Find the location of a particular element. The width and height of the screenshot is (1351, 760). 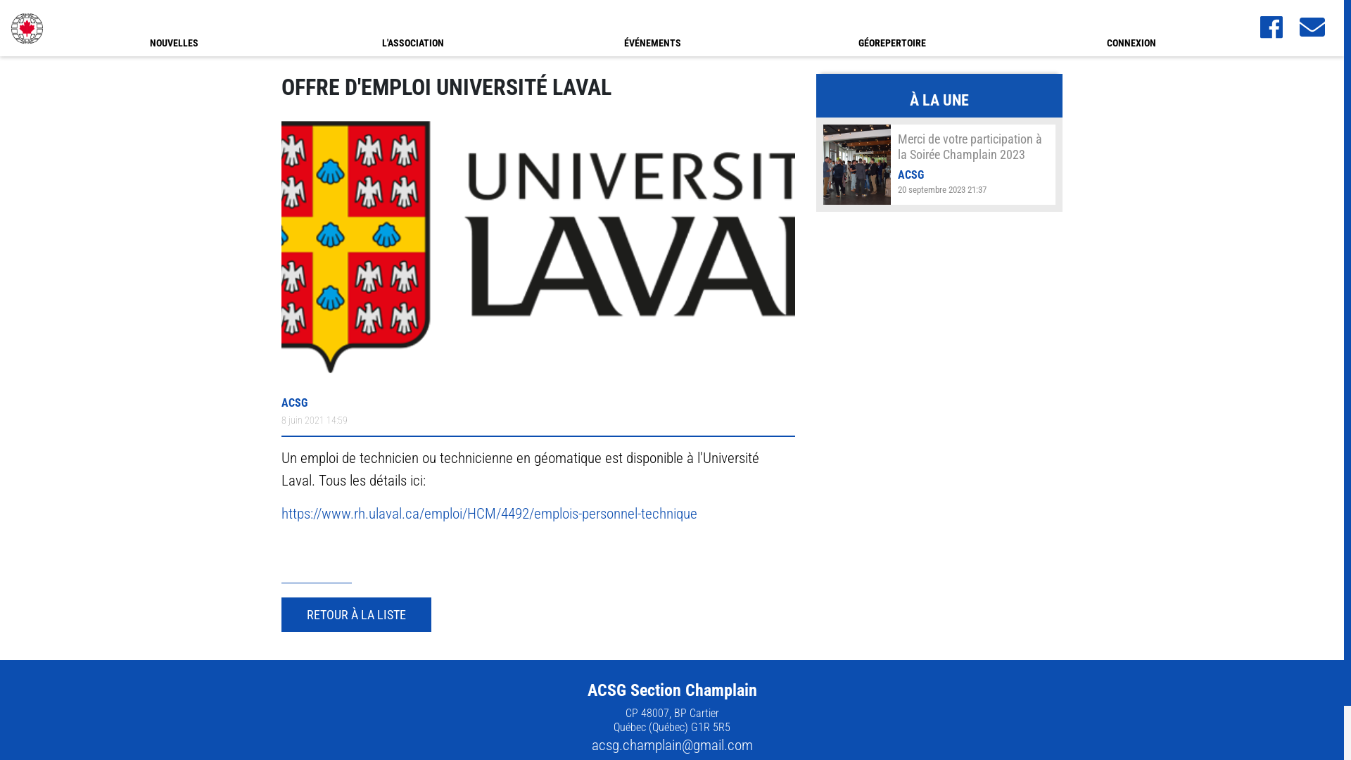

CONNEXION is located at coordinates (1131, 28).